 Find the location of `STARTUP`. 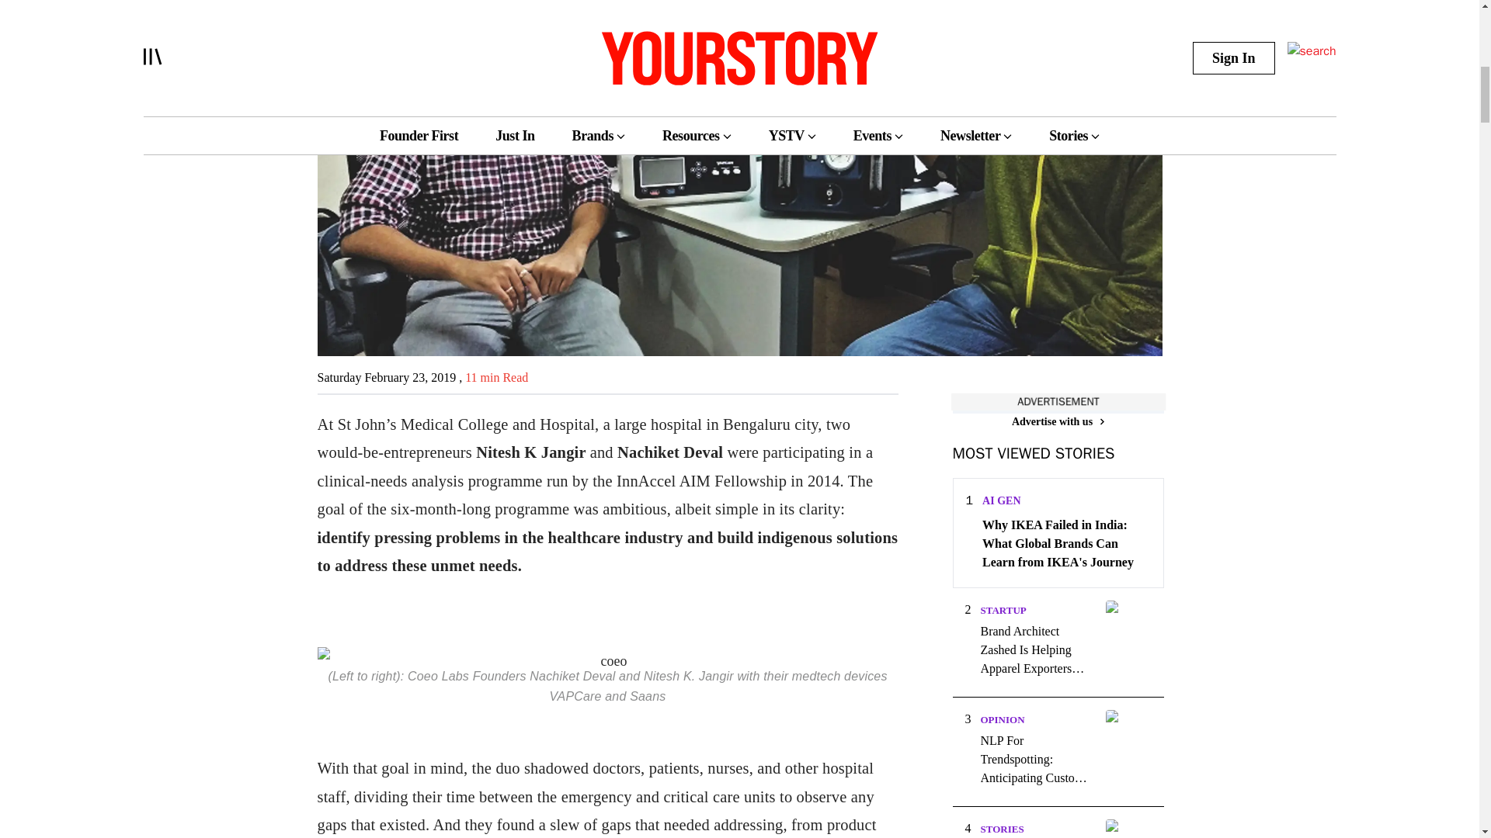

STARTUP is located at coordinates (1002, 610).